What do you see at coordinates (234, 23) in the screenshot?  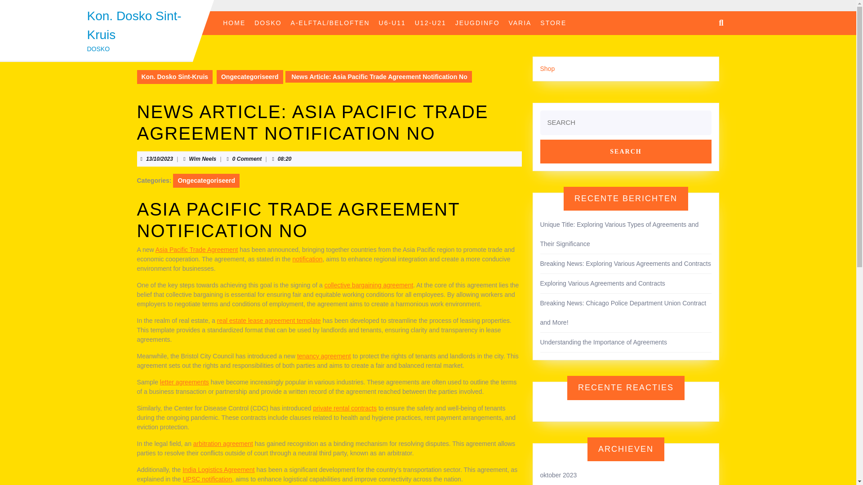 I see `HOME` at bounding box center [234, 23].